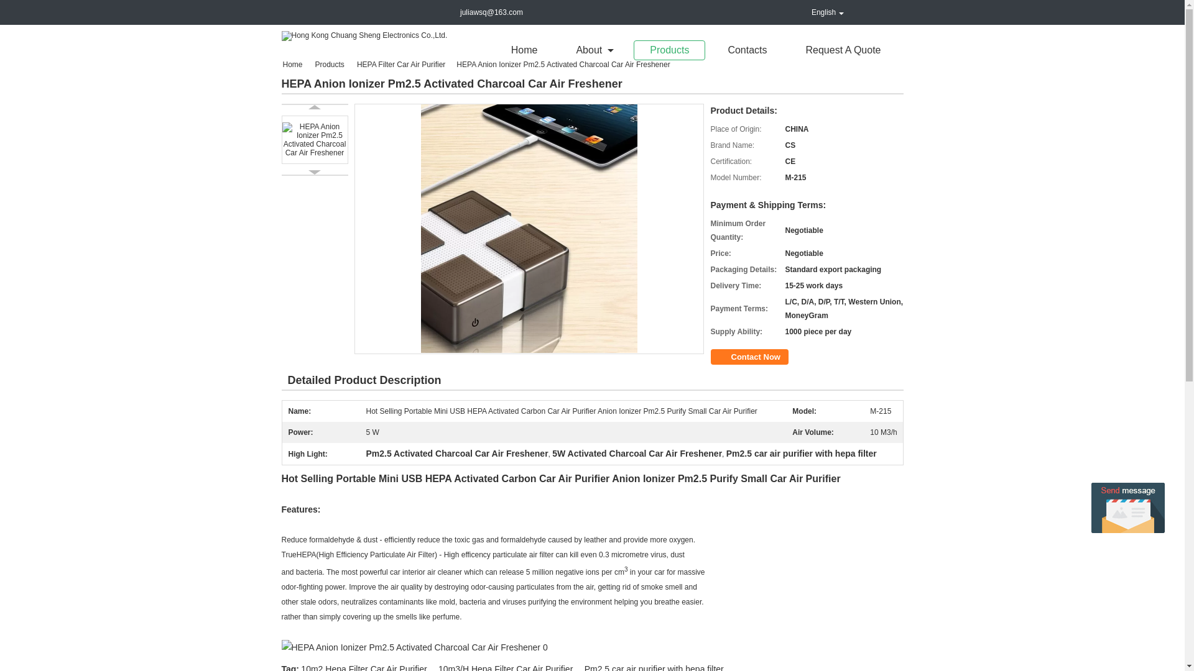 Image resolution: width=1194 pixels, height=671 pixels. What do you see at coordinates (593, 50) in the screenshot?
I see `About` at bounding box center [593, 50].